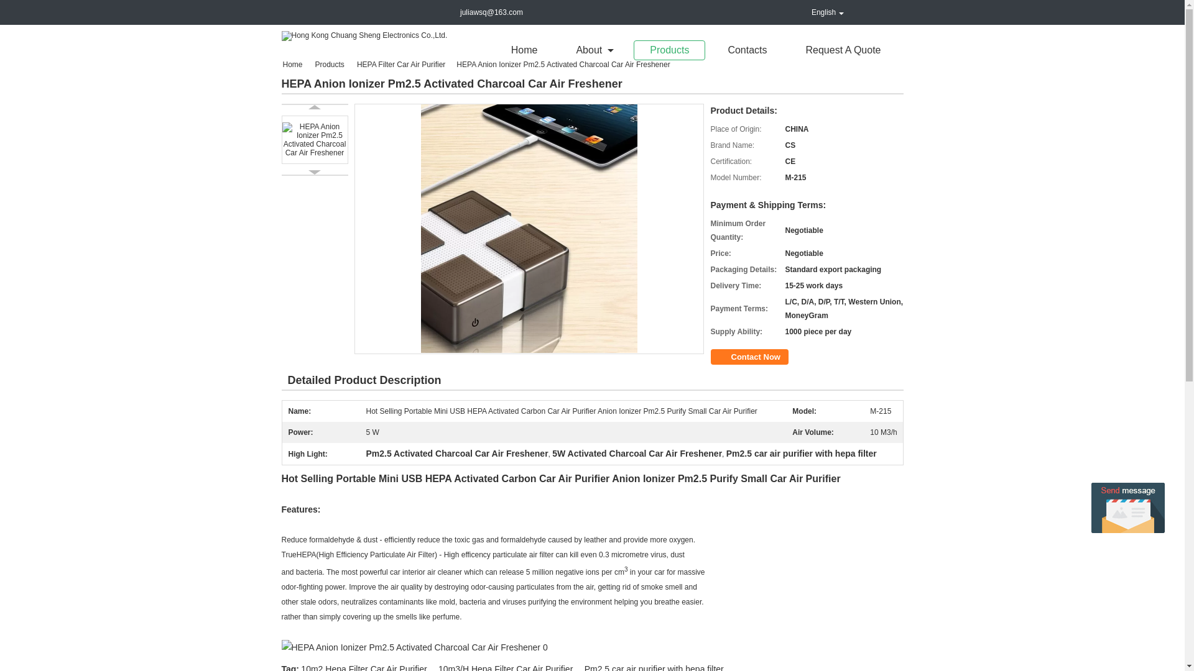 Image resolution: width=1194 pixels, height=671 pixels. What do you see at coordinates (593, 50) in the screenshot?
I see `About` at bounding box center [593, 50].